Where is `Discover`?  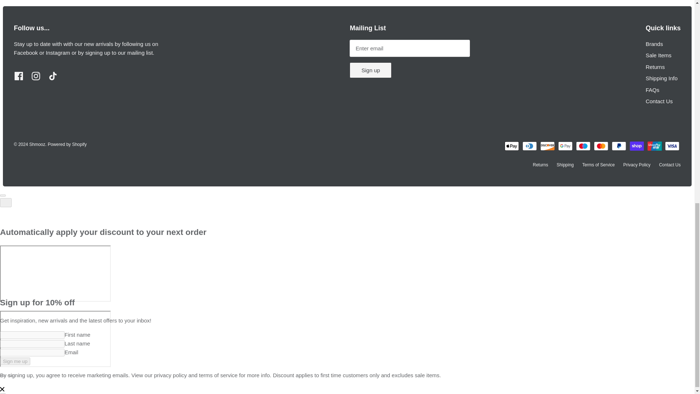
Discover is located at coordinates (547, 146).